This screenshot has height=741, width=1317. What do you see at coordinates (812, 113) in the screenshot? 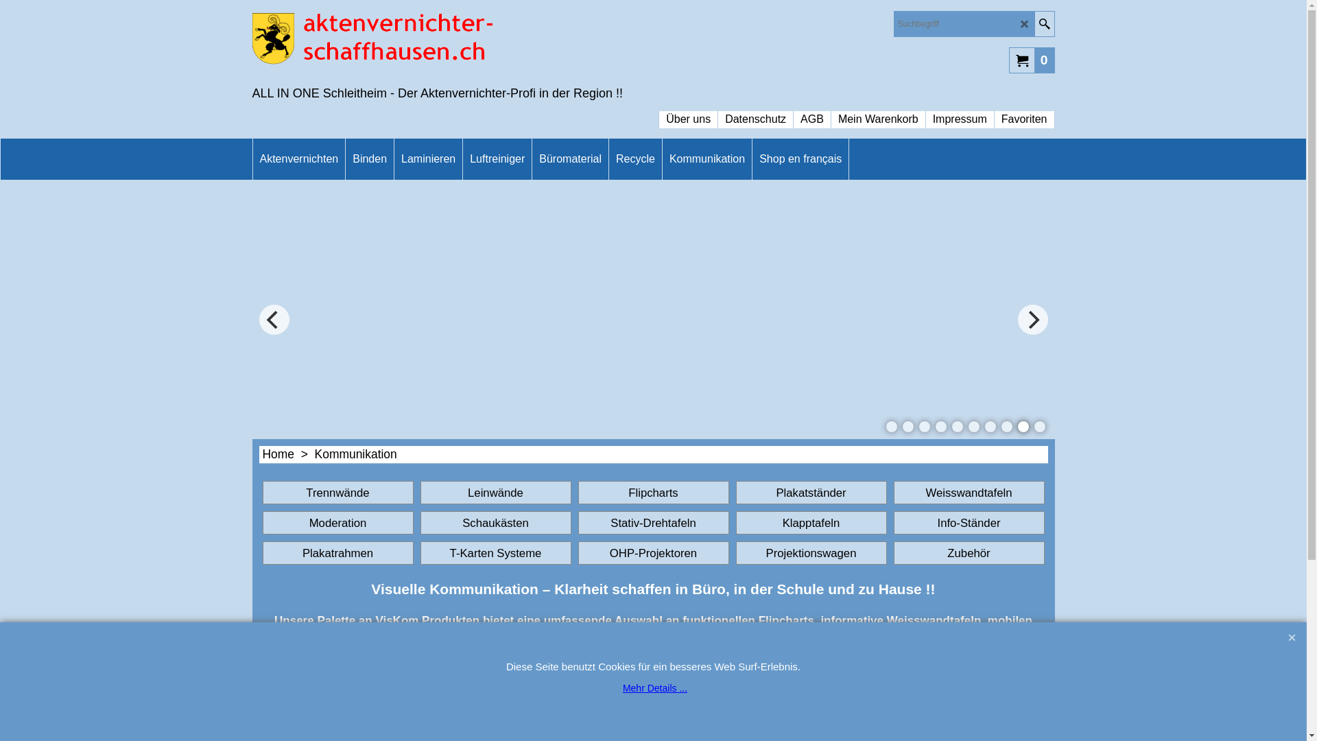
I see `AGB` at bounding box center [812, 113].